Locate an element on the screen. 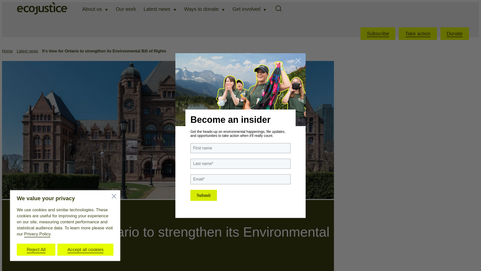 The height and width of the screenshot is (271, 481). Toggle sub menu for About us is located at coordinates (106, 10).